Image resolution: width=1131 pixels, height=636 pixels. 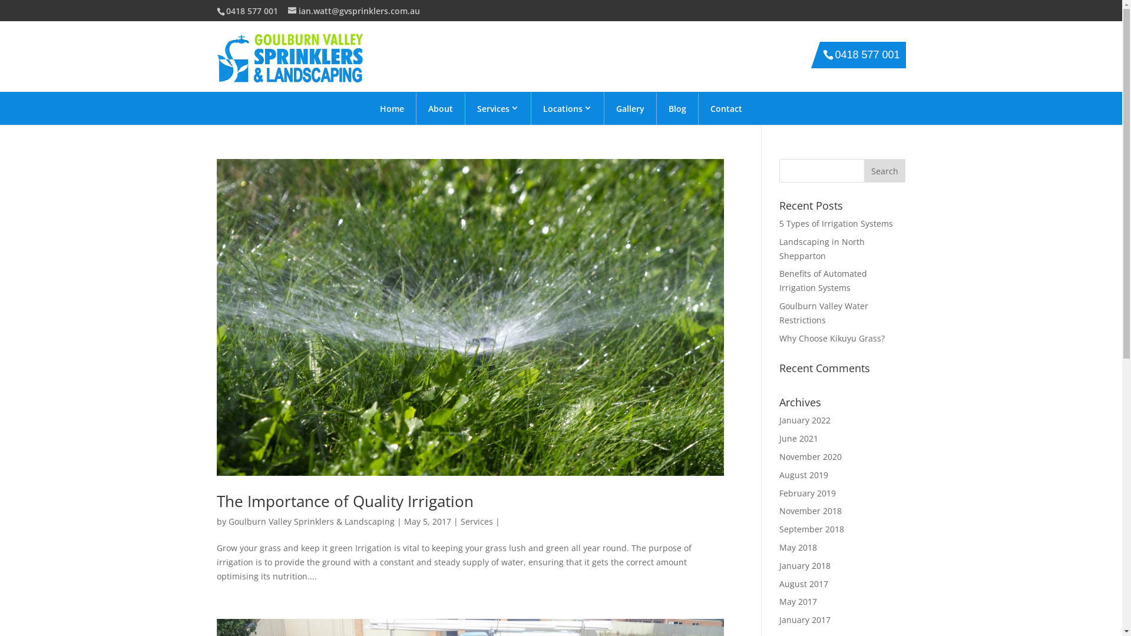 What do you see at coordinates (498, 108) in the screenshot?
I see `Services` at bounding box center [498, 108].